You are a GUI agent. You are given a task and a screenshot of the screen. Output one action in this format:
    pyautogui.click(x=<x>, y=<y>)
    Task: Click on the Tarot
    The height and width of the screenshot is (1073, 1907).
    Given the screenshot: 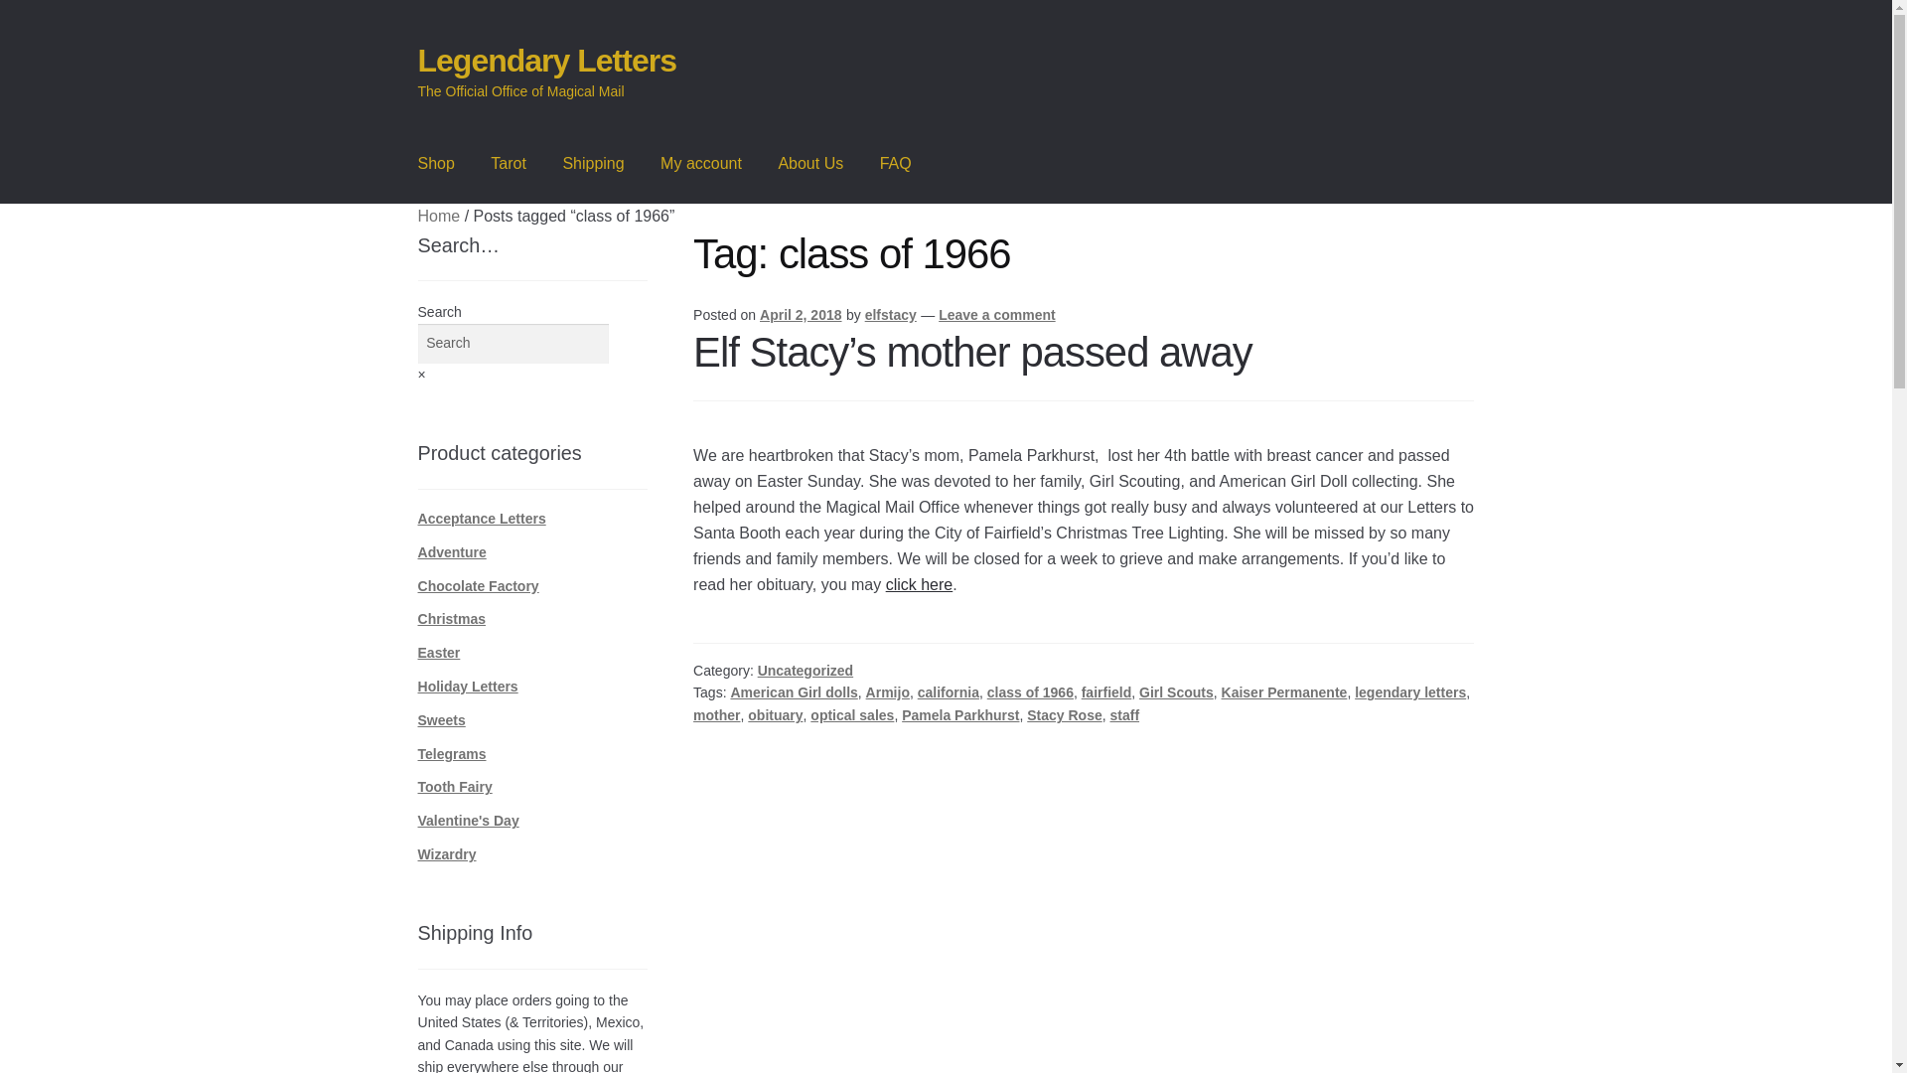 What is the action you would take?
    pyautogui.click(x=509, y=164)
    